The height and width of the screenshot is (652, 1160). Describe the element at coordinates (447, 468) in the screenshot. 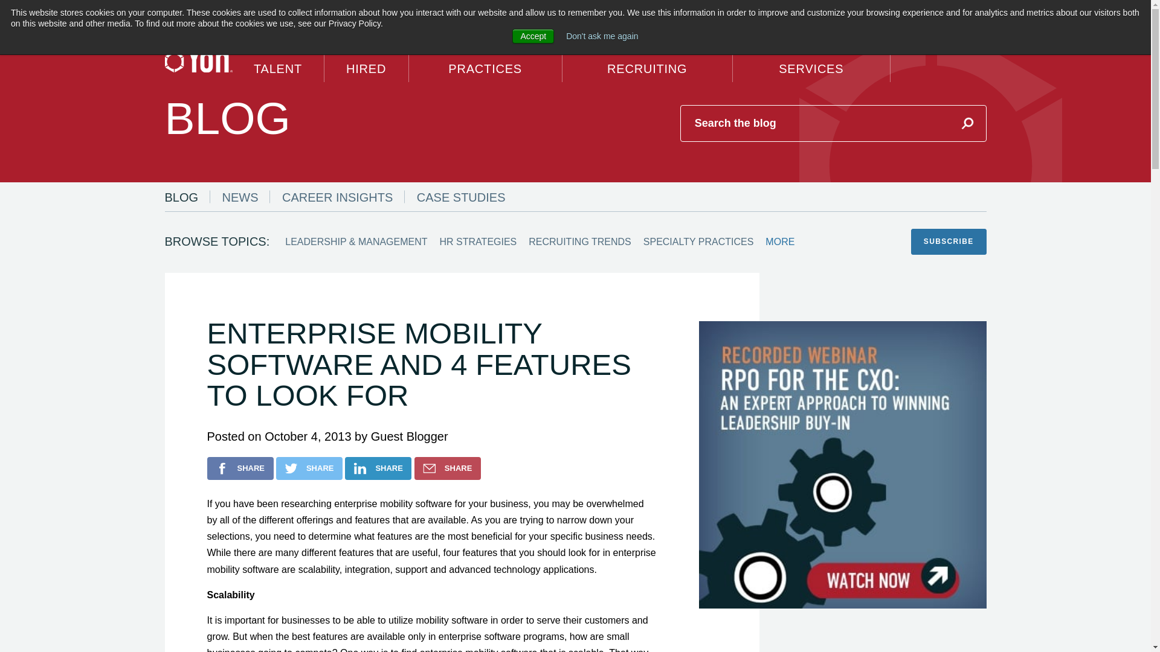

I see `Email` at that location.